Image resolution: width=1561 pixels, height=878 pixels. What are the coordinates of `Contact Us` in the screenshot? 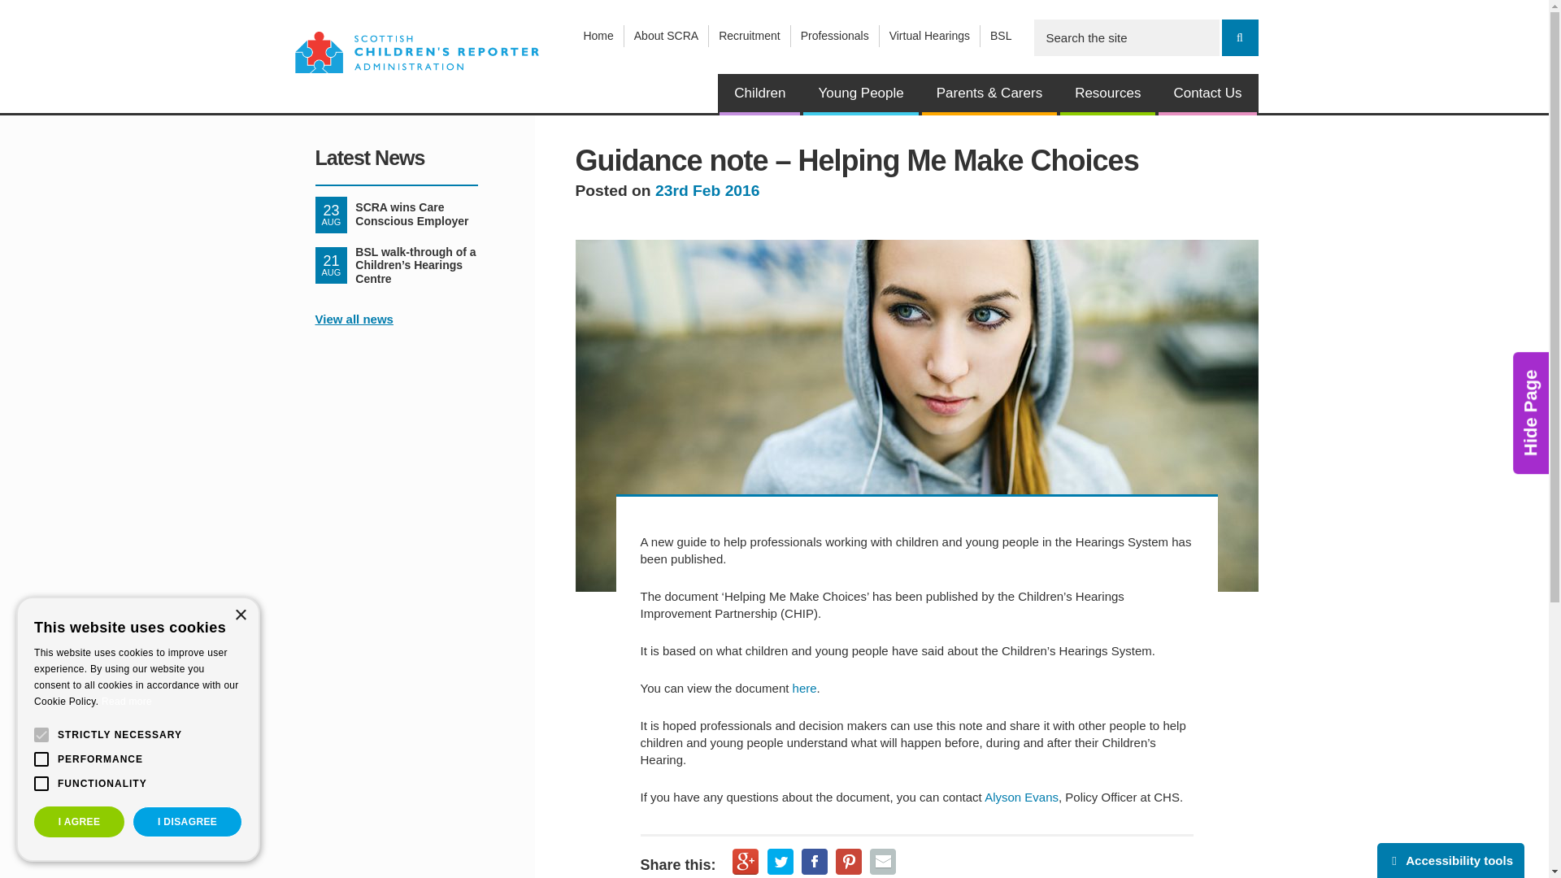 It's located at (1207, 94).